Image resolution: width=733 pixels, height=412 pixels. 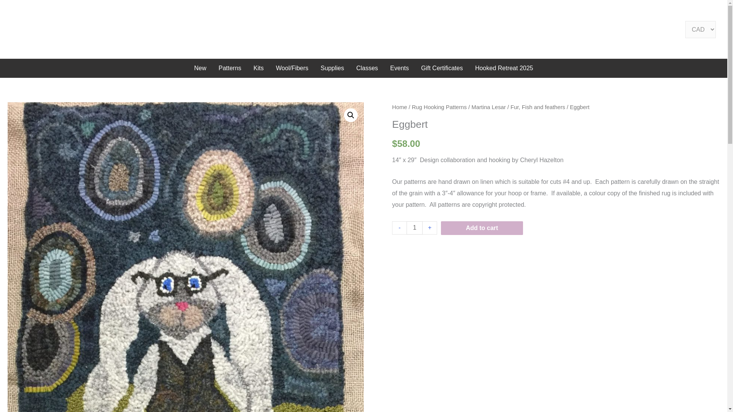 I want to click on Hooked Retreat 2025, so click(x=504, y=68).